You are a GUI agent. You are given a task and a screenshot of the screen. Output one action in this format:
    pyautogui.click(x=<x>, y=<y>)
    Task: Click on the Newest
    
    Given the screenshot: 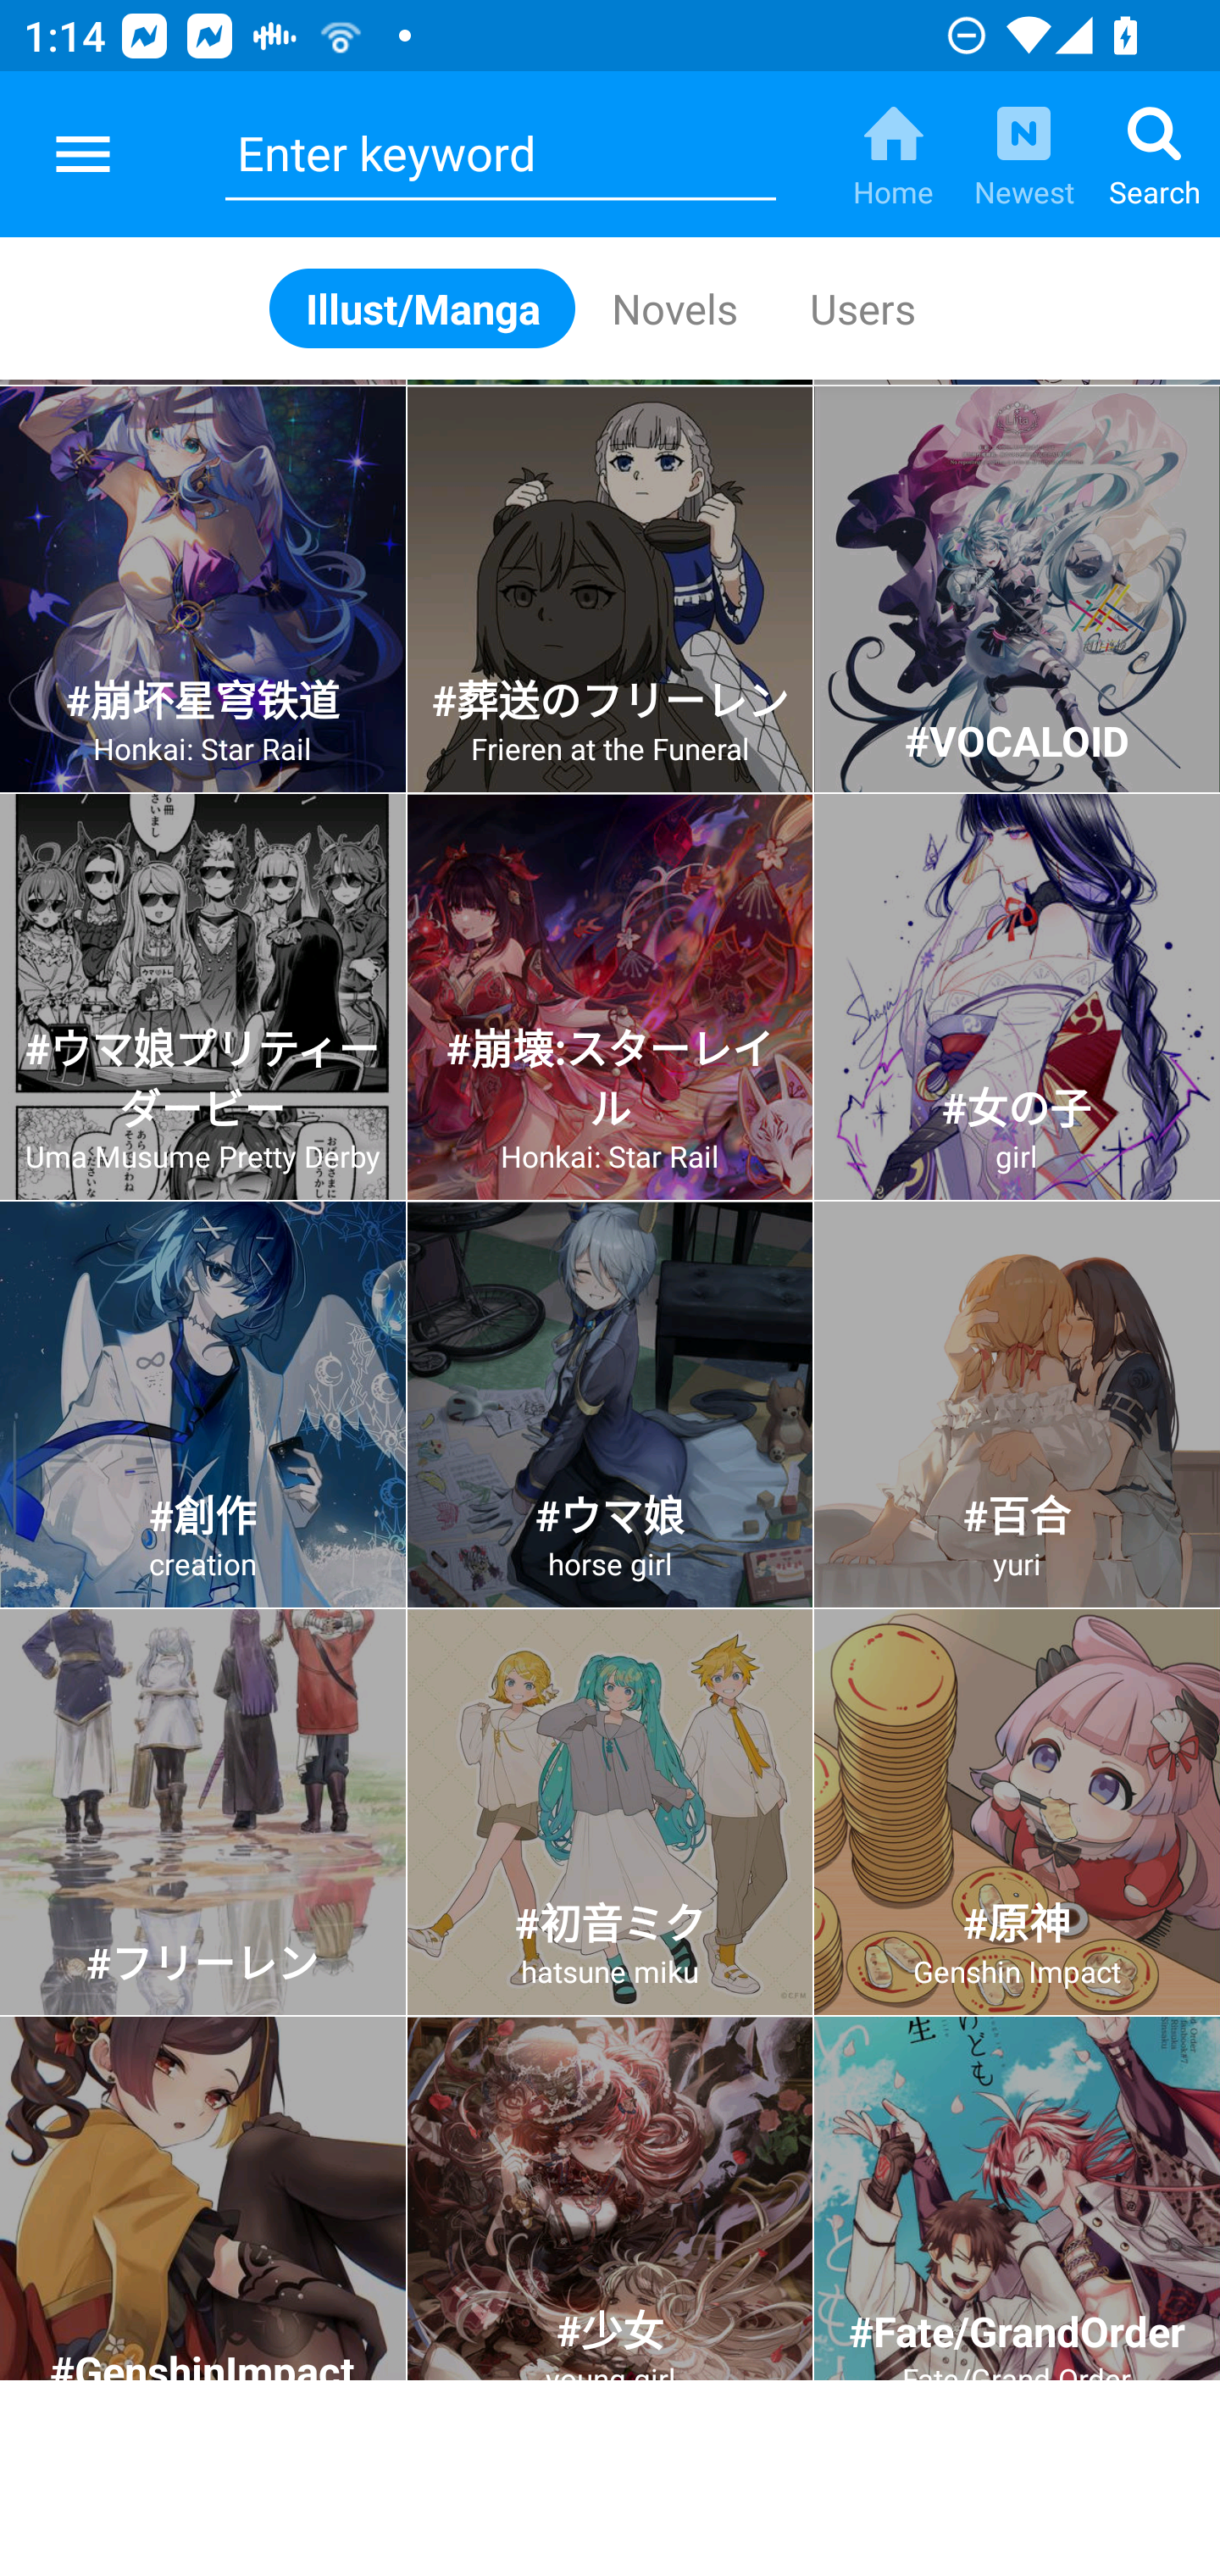 What is the action you would take?
    pyautogui.click(x=1023, y=154)
    